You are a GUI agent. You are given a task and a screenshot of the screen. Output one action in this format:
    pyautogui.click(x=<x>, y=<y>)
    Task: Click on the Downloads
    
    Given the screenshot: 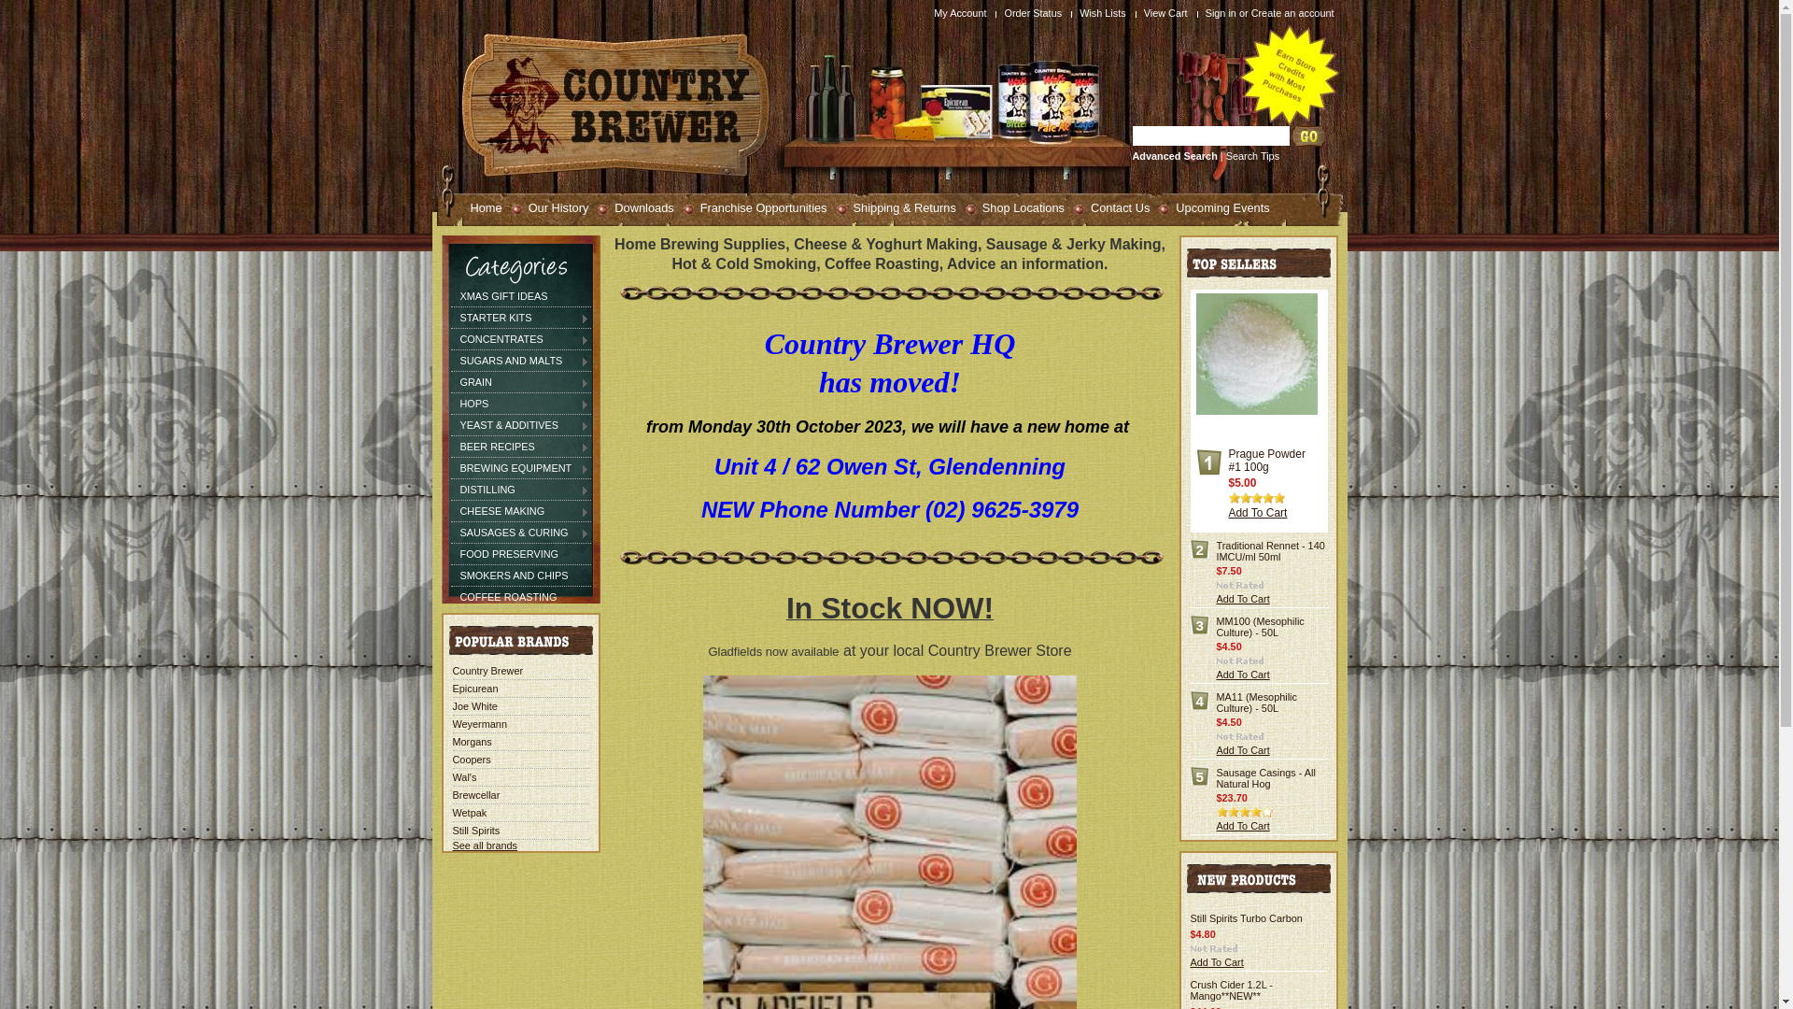 What is the action you would take?
    pyautogui.click(x=635, y=207)
    